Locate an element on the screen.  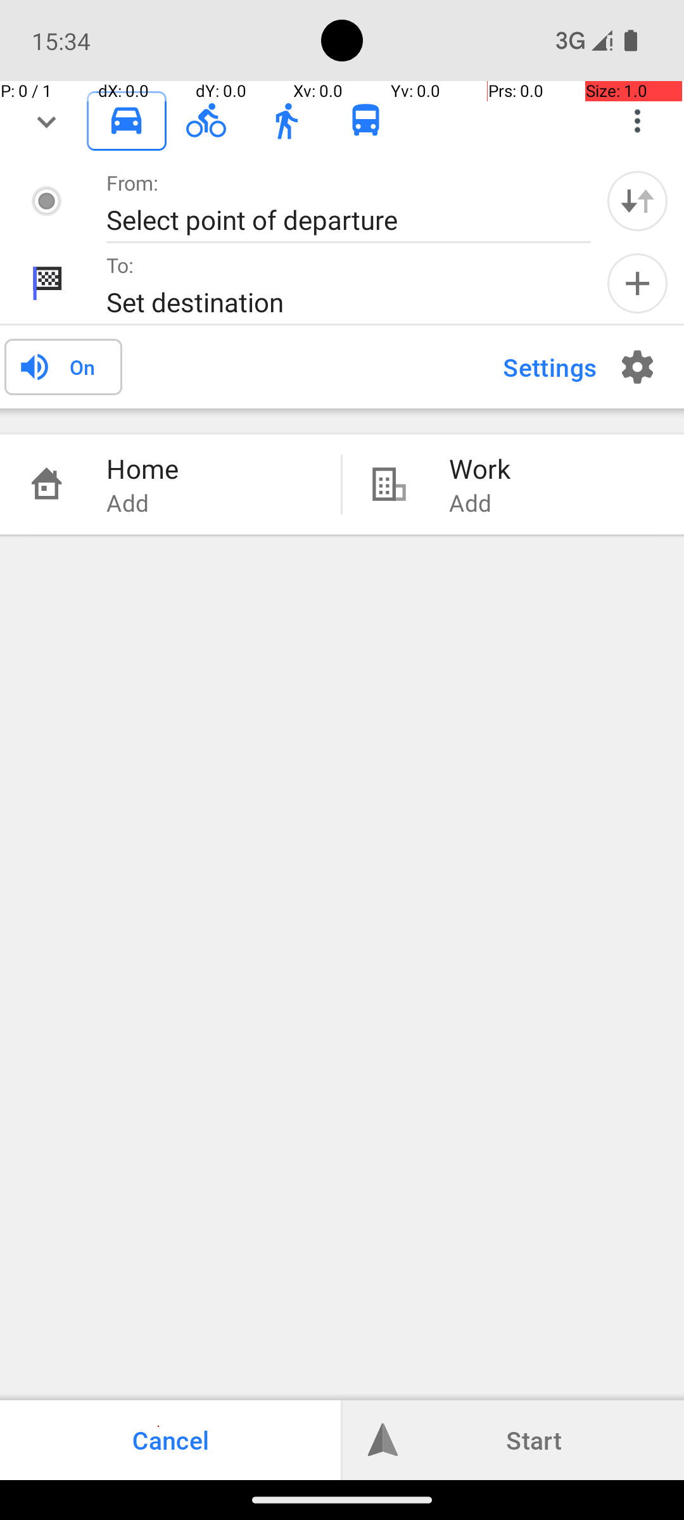
From: is located at coordinates (133, 182).